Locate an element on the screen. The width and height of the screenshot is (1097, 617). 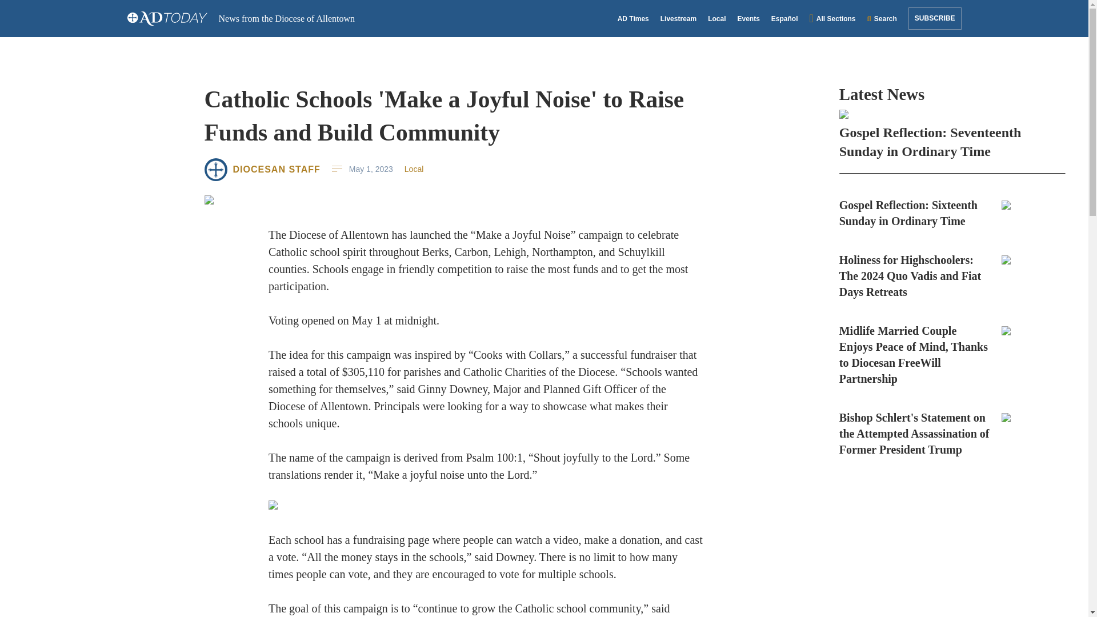
Local is located at coordinates (414, 169).